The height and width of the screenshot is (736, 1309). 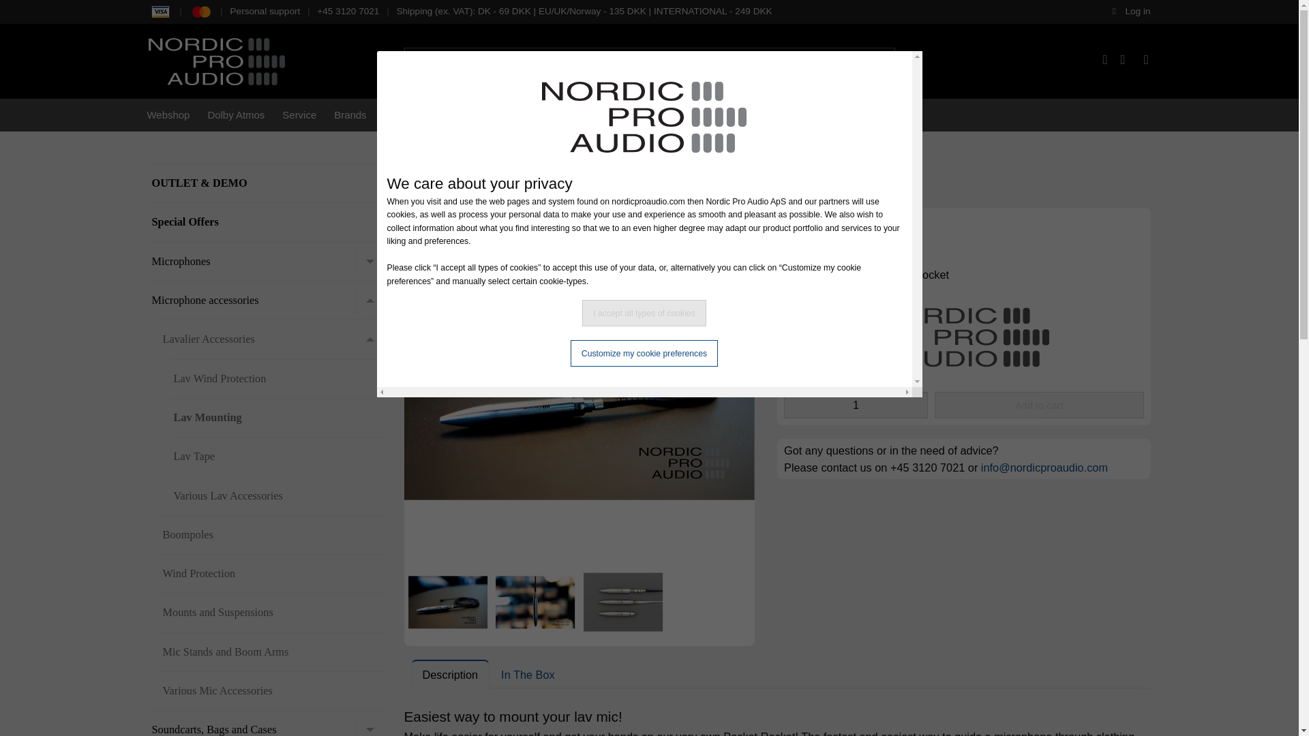 I want to click on Toggle menu, so click(x=370, y=726).